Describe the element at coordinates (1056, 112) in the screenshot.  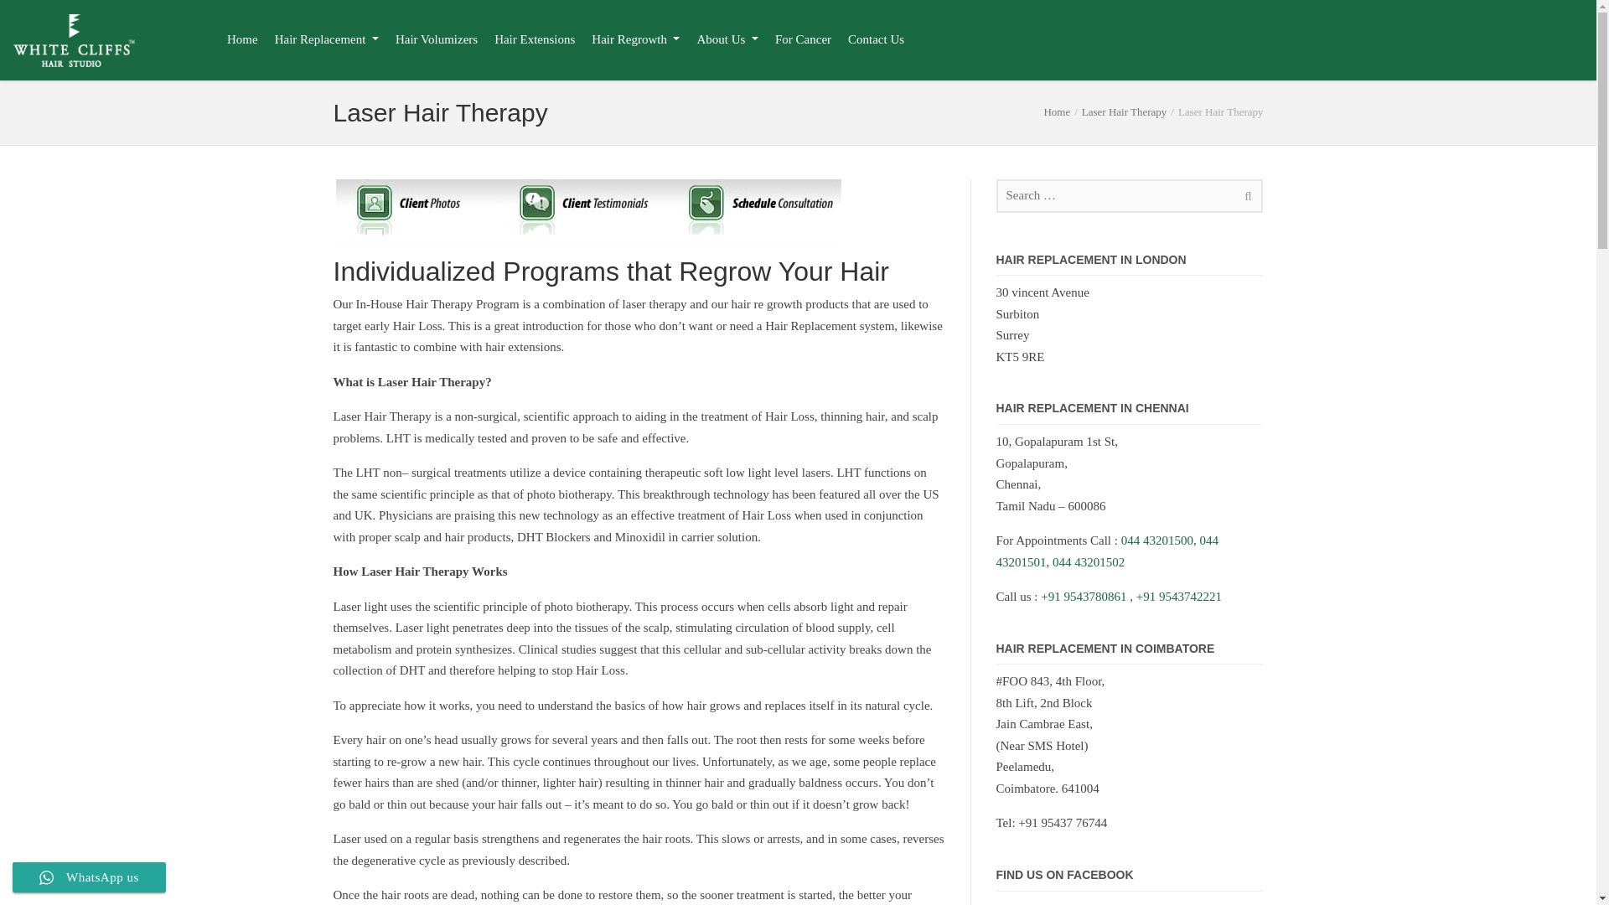
I see `Home` at that location.